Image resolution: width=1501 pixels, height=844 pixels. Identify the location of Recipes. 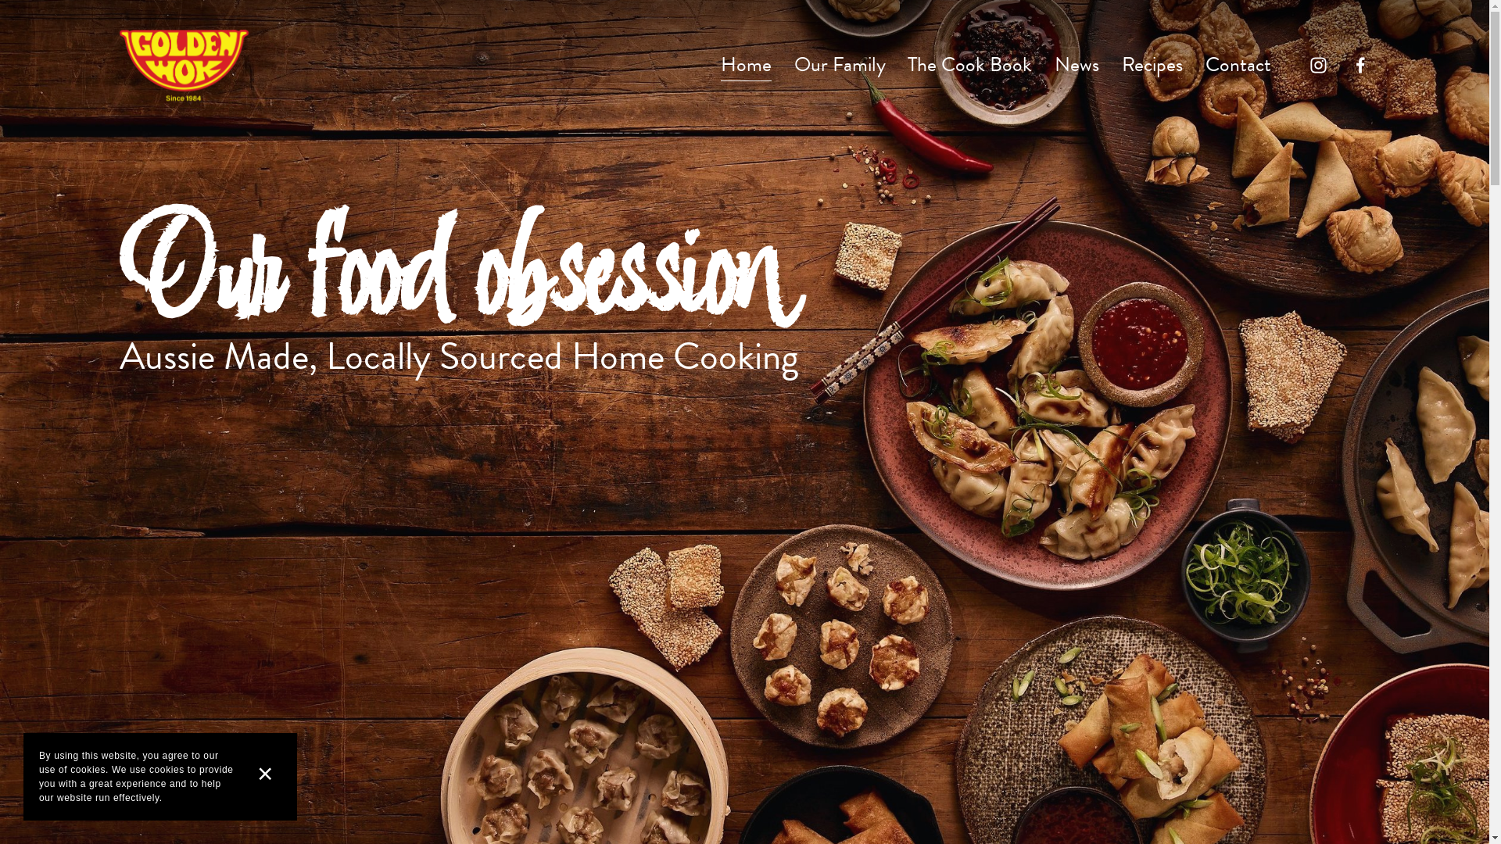
(1152, 66).